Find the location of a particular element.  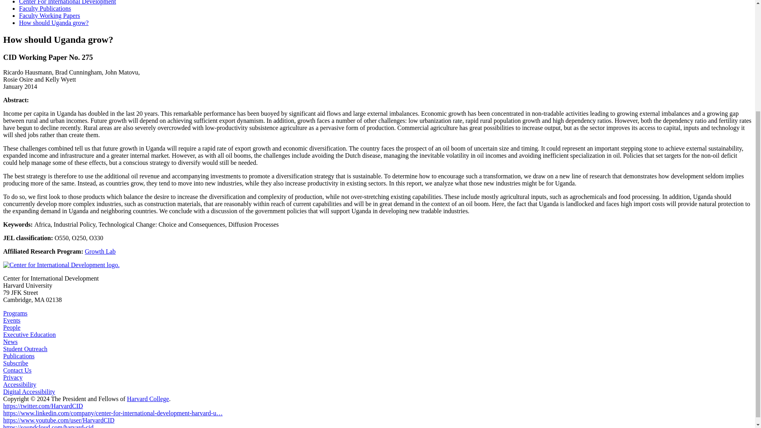

Center for International Development logo. is located at coordinates (61, 265).